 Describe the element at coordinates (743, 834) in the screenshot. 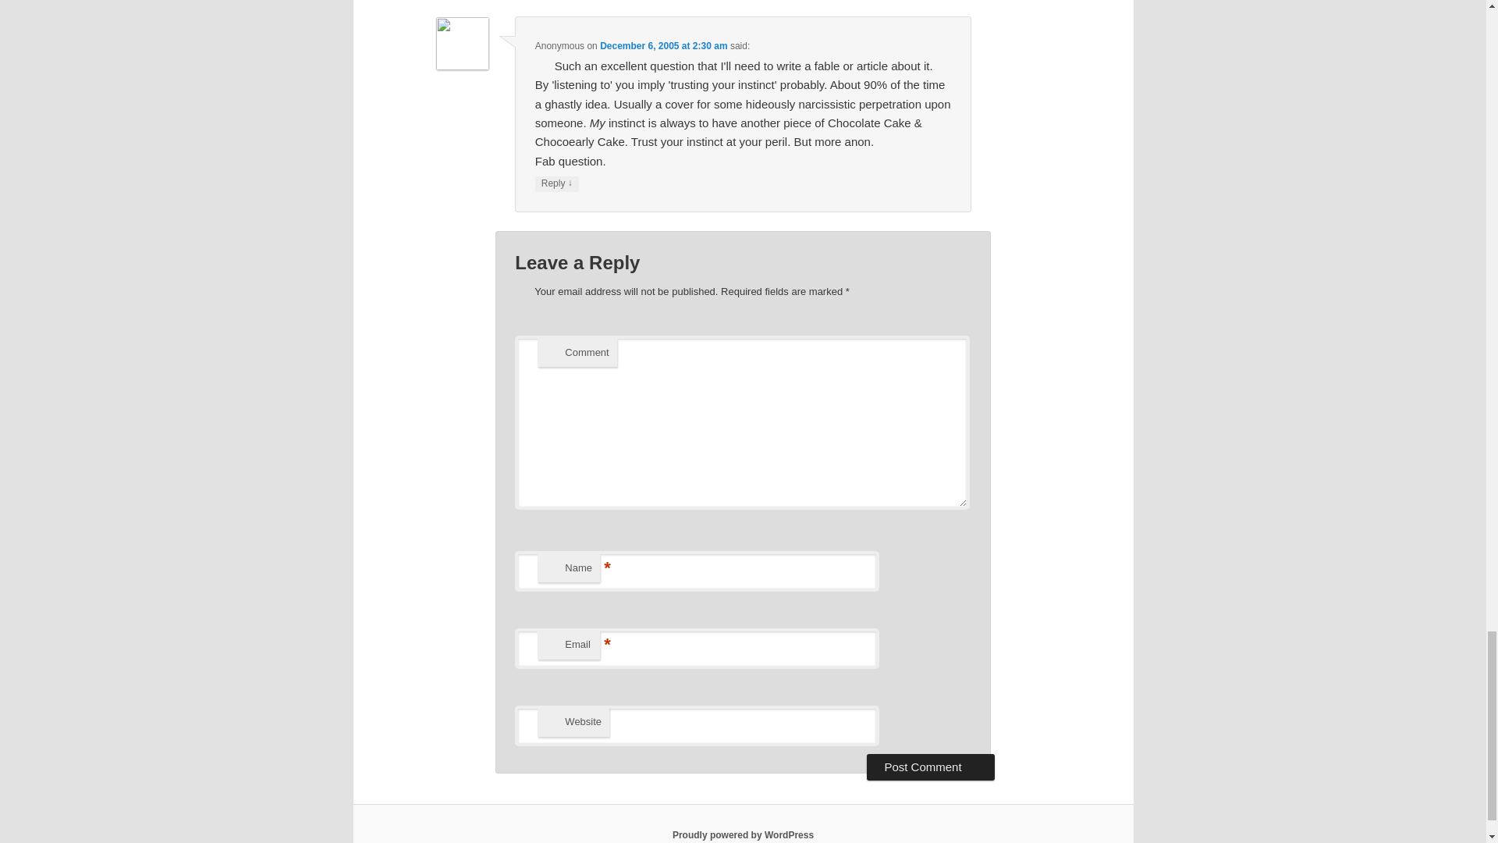

I see `Semantic Personal Publishing Platform` at that location.